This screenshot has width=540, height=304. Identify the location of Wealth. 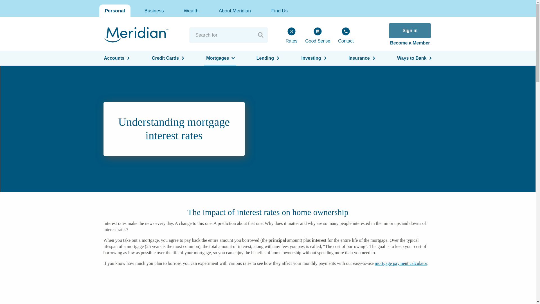
(191, 11).